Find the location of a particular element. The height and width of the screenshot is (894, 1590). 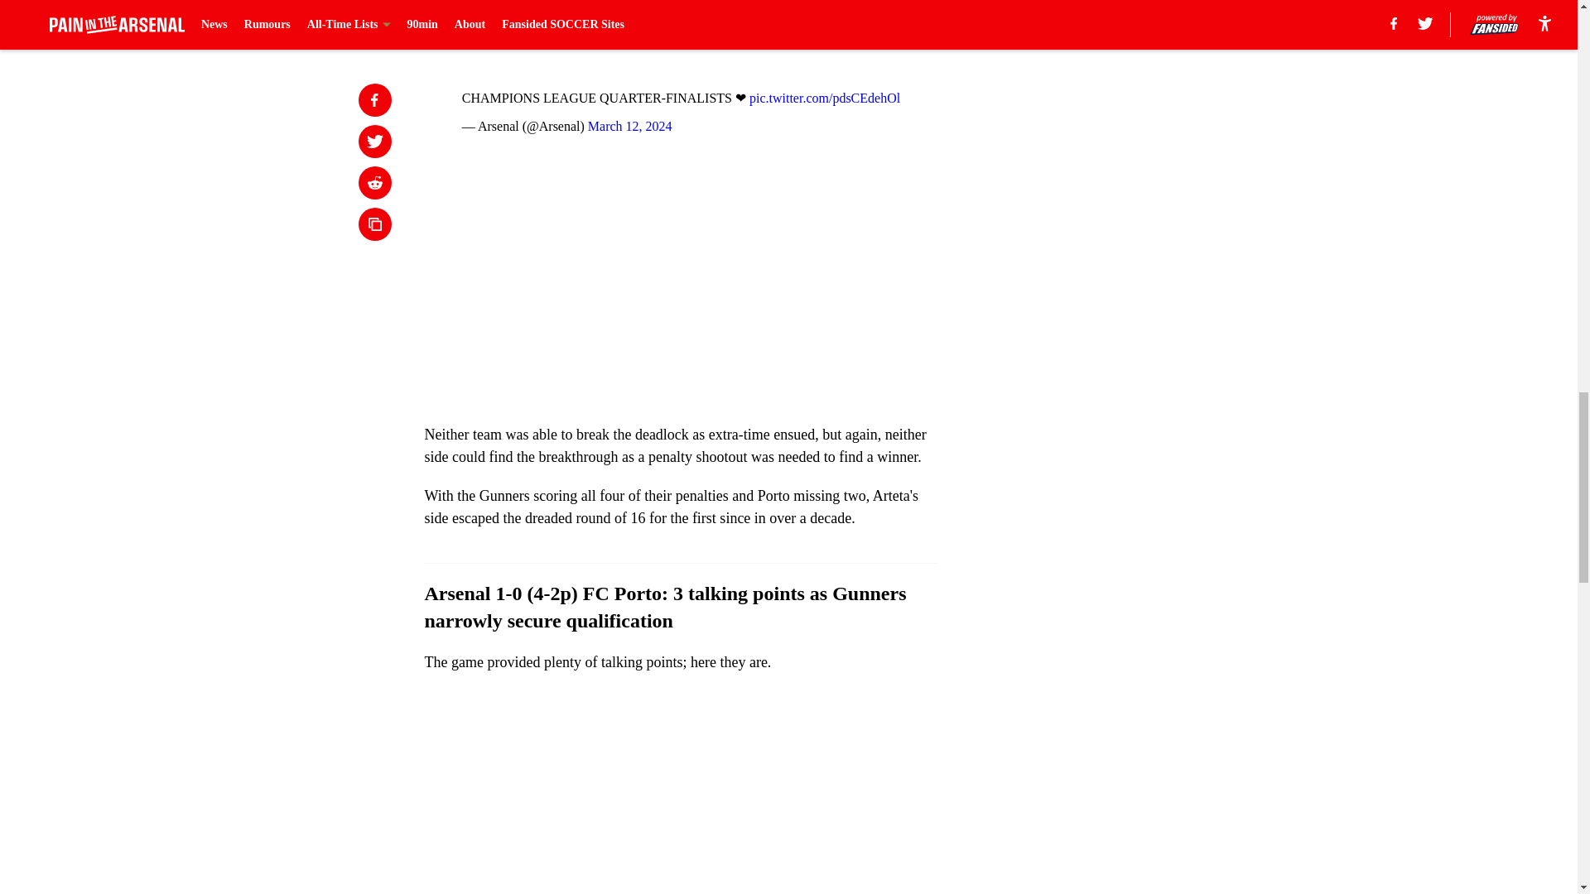

March 12, 2024 is located at coordinates (630, 126).